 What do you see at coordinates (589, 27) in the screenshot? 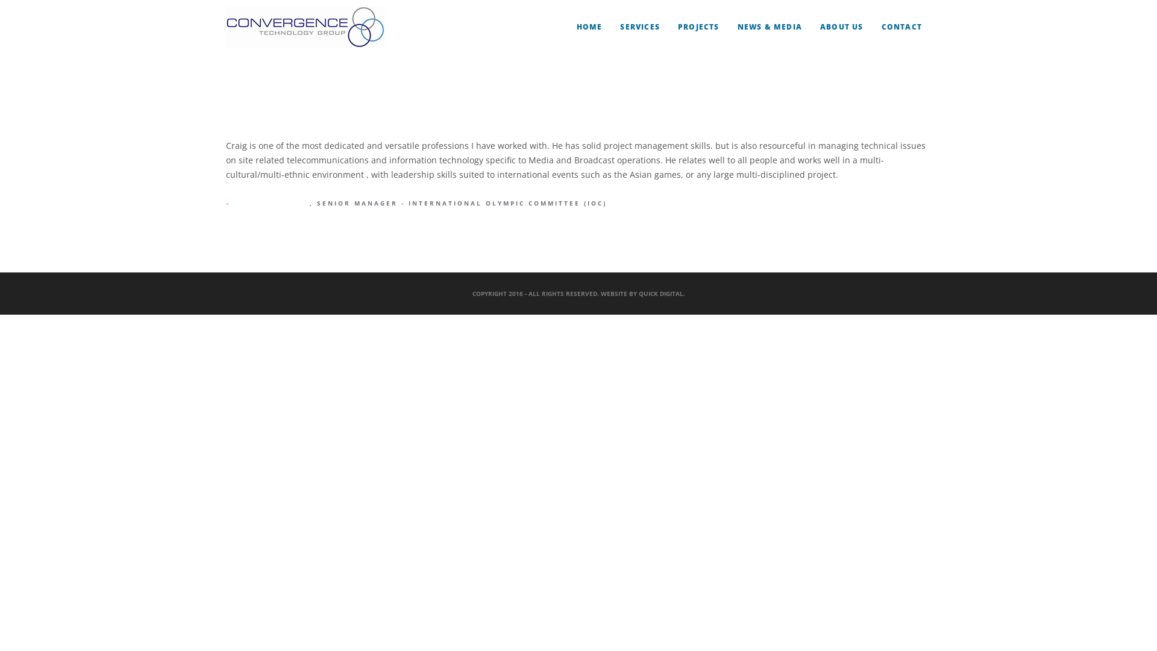
I see `HOME` at bounding box center [589, 27].